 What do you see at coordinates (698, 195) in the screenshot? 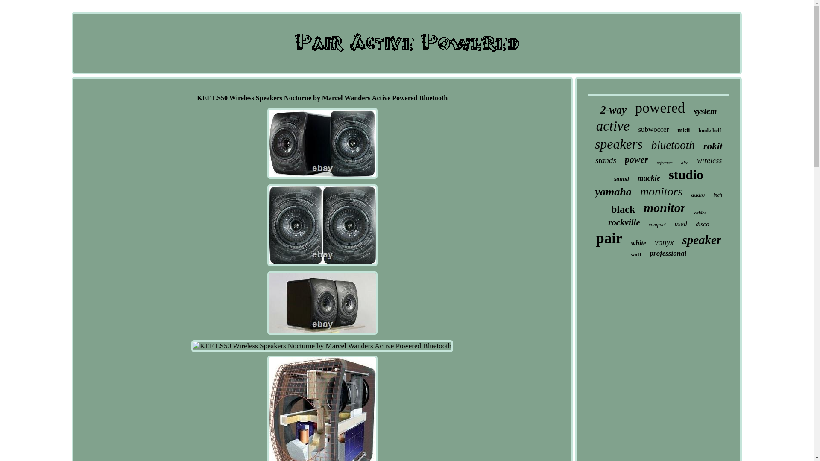
I see `audio` at bounding box center [698, 195].